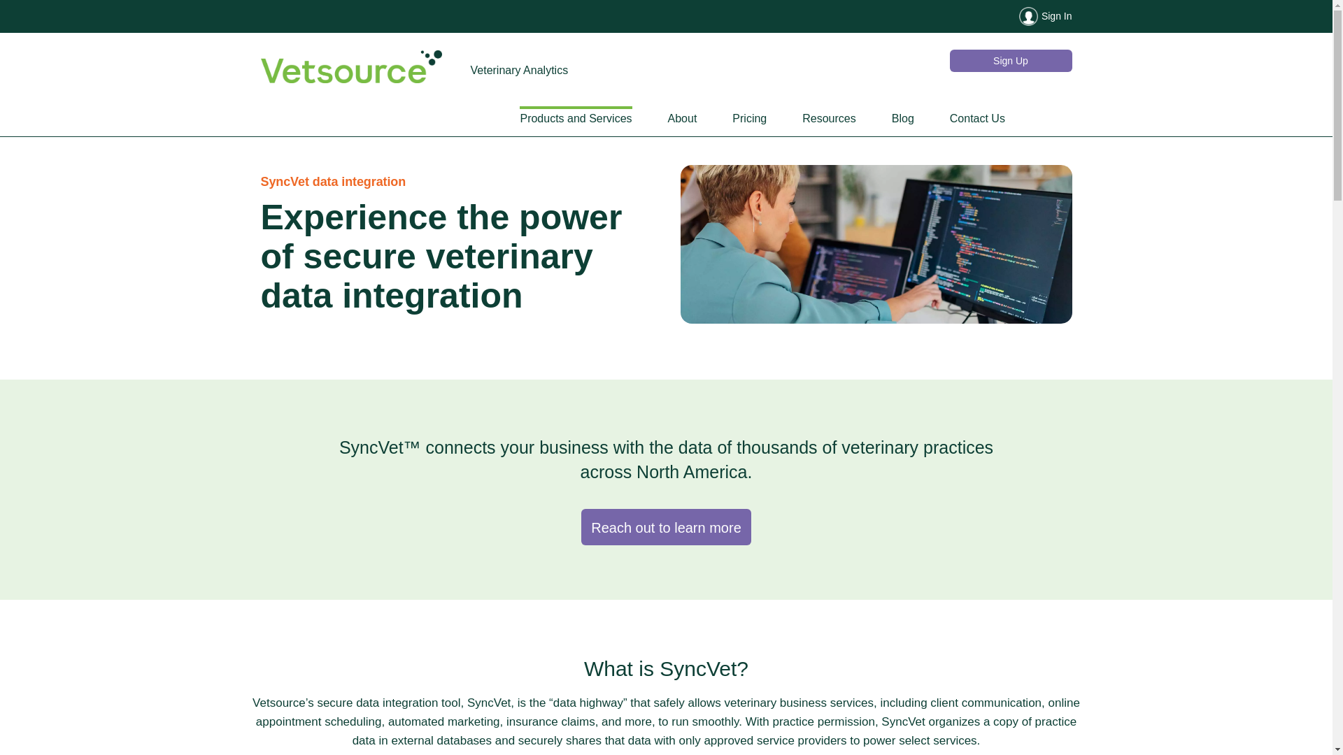 This screenshot has width=1343, height=755. I want to click on Sign In, so click(666, 15).